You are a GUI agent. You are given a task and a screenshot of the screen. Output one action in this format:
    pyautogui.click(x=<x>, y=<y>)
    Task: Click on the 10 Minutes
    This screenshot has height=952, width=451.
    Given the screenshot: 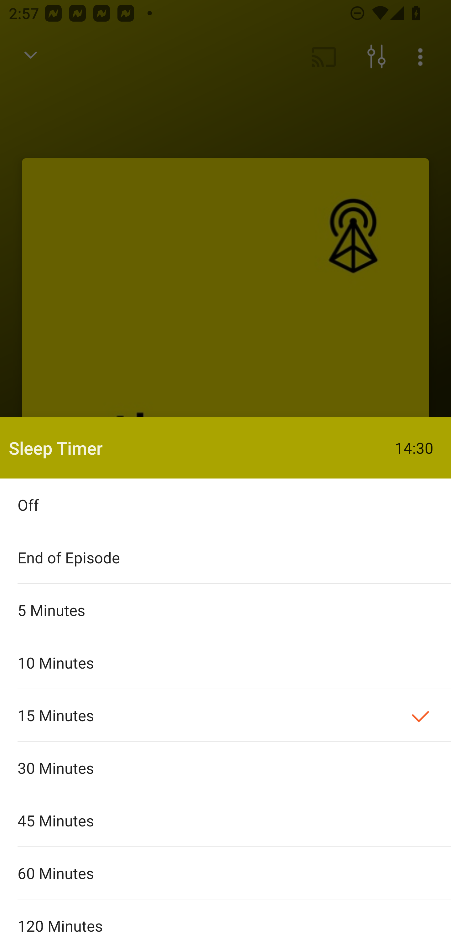 What is the action you would take?
    pyautogui.click(x=225, y=662)
    